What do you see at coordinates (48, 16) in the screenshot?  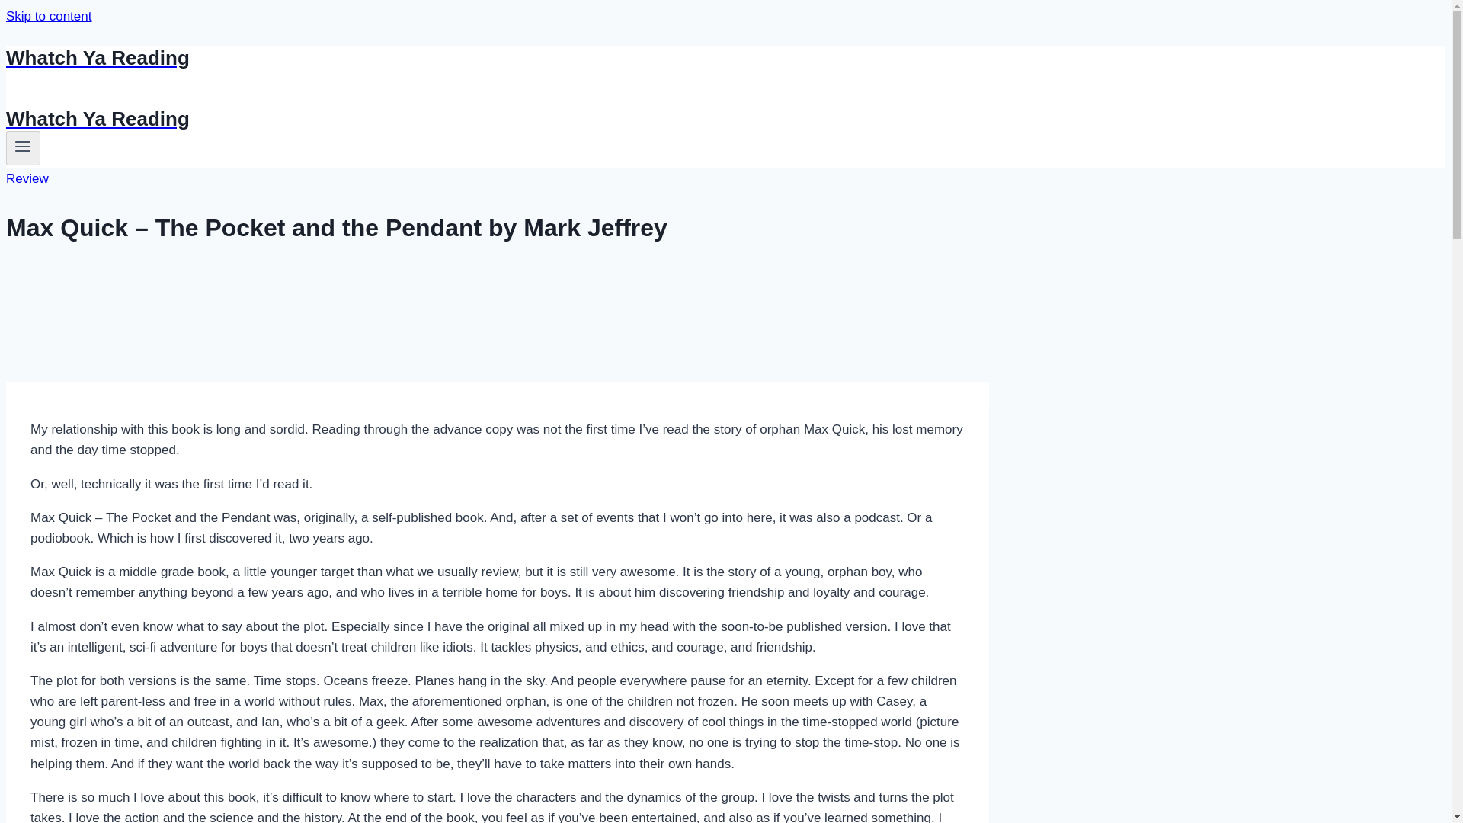 I see `Skip to content` at bounding box center [48, 16].